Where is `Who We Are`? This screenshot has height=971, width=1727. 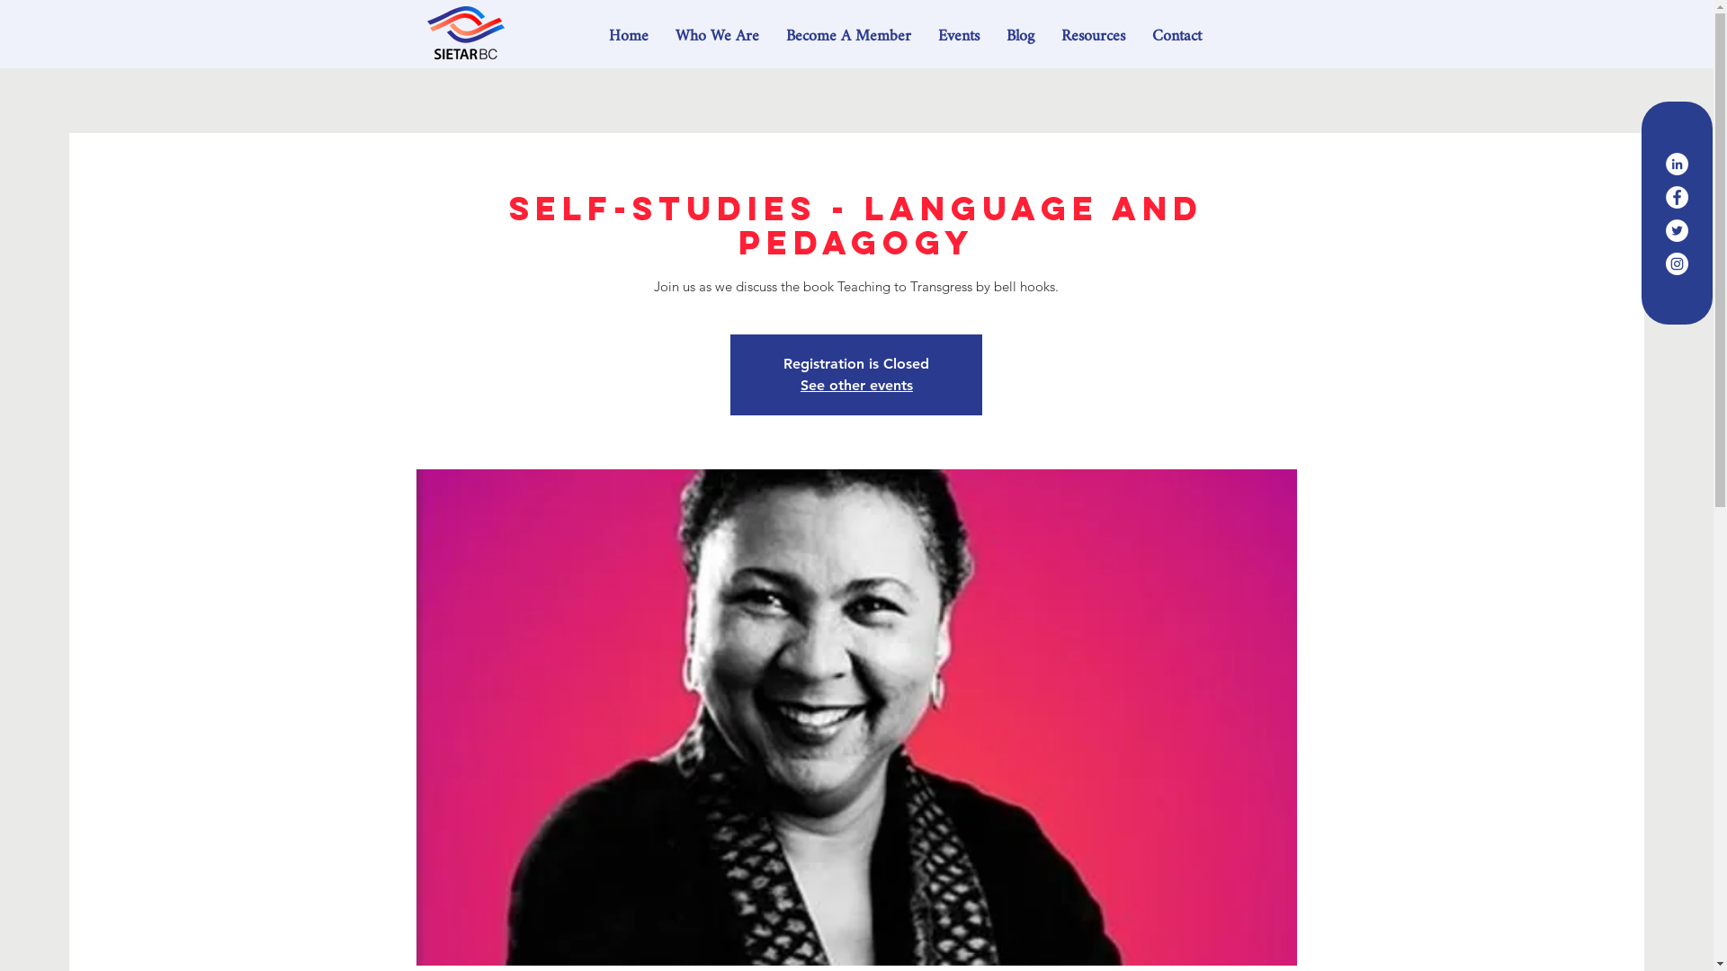 Who We Are is located at coordinates (718, 36).